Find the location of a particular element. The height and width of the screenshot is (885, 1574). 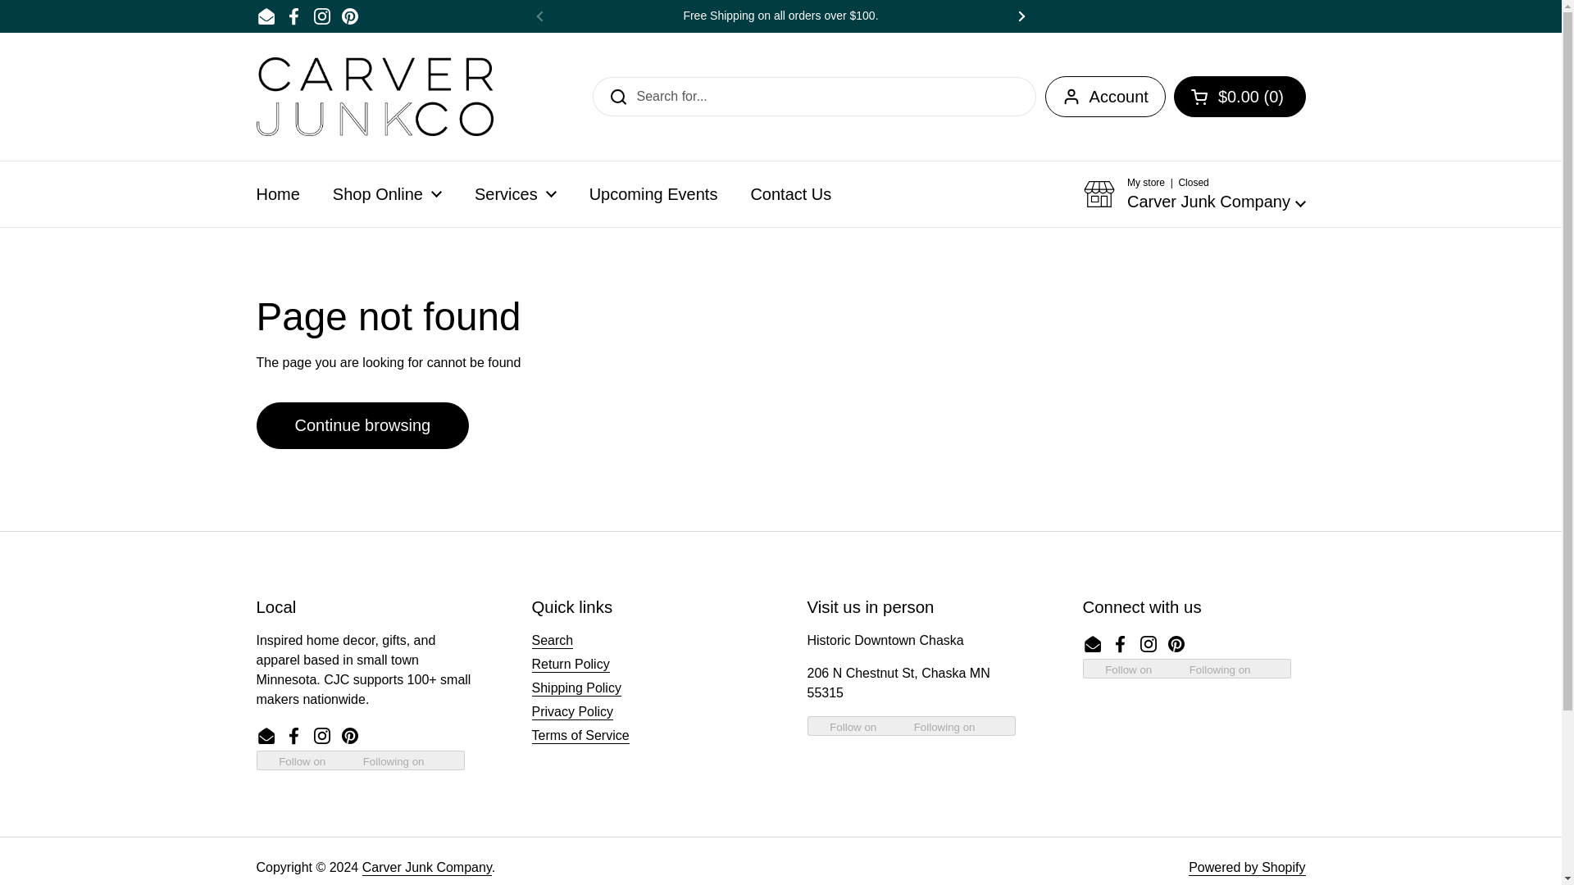

Facebook is located at coordinates (293, 16).